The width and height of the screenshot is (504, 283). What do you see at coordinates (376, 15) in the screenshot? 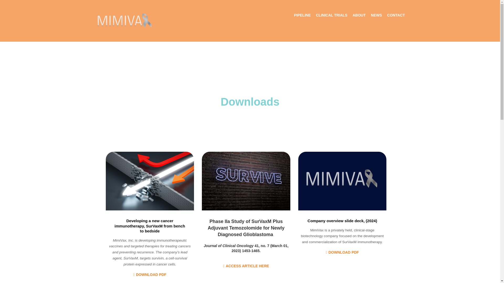
I see `NEWS` at bounding box center [376, 15].